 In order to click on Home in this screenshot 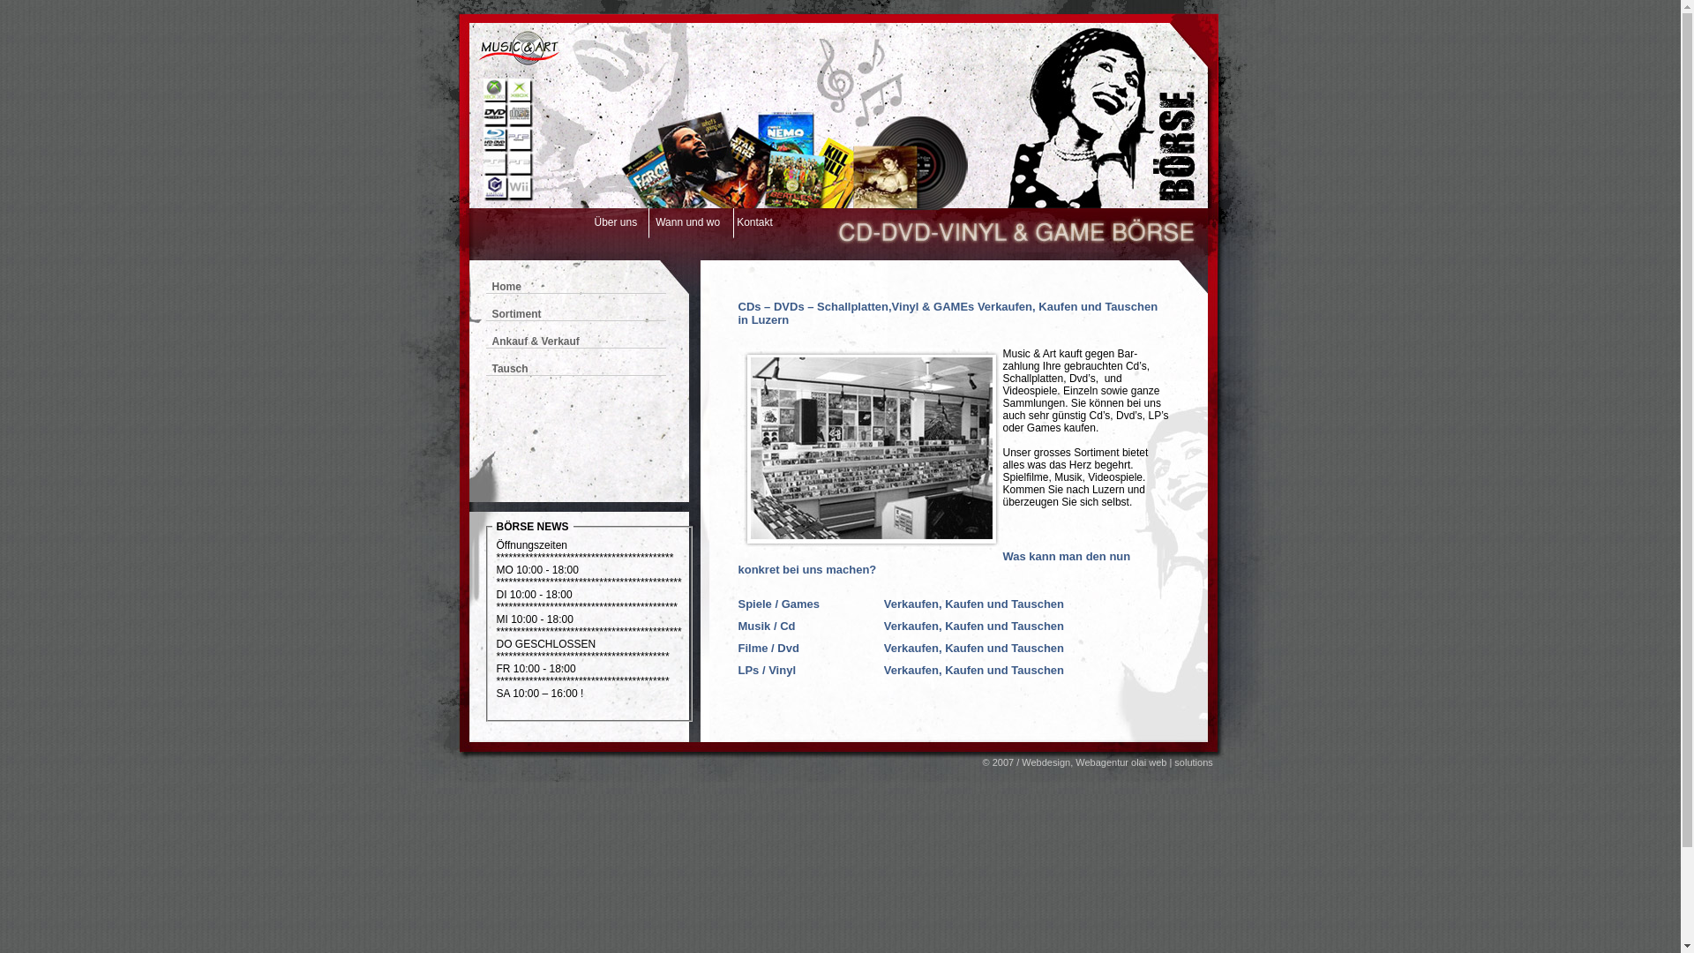, I will do `click(506, 287)`.